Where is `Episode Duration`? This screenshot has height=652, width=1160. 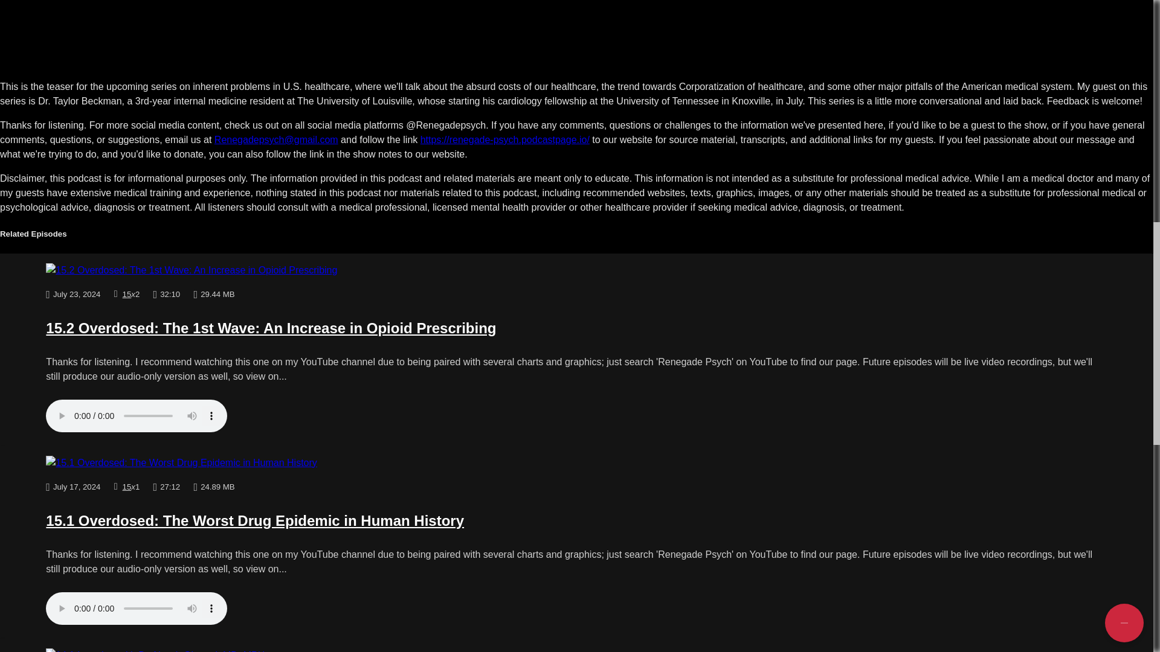
Episode Duration is located at coordinates (167, 293).